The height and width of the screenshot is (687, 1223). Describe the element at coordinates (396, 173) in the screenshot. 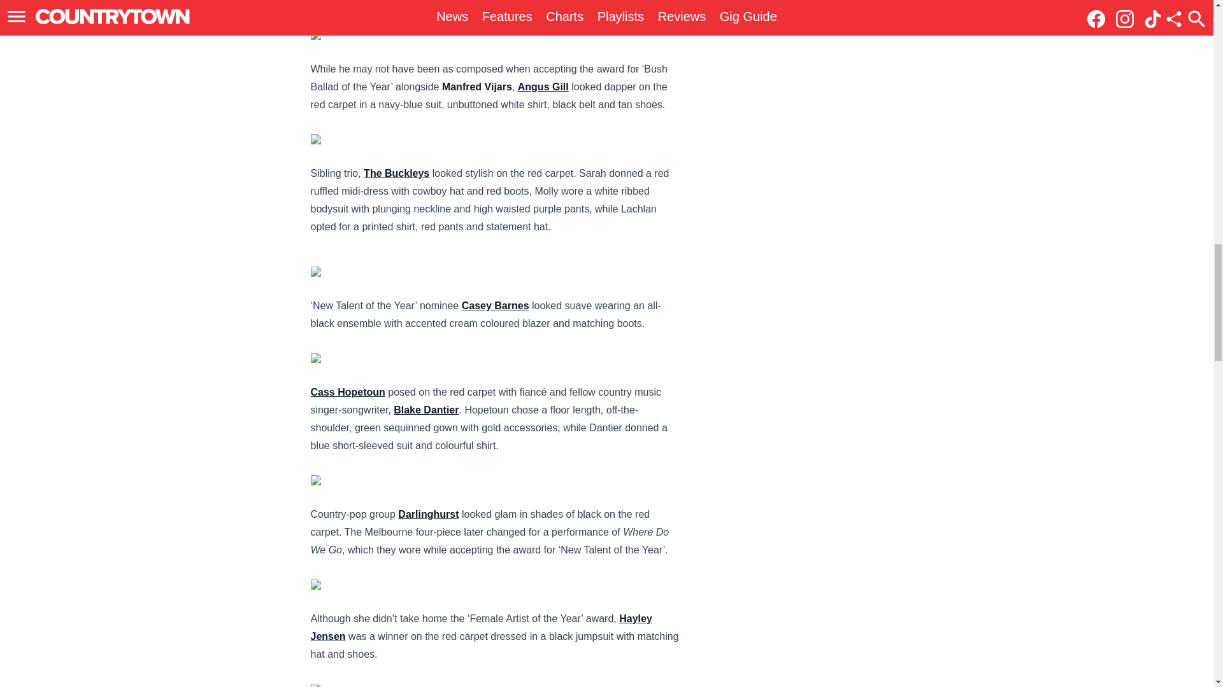

I see `The Buckleys` at that location.